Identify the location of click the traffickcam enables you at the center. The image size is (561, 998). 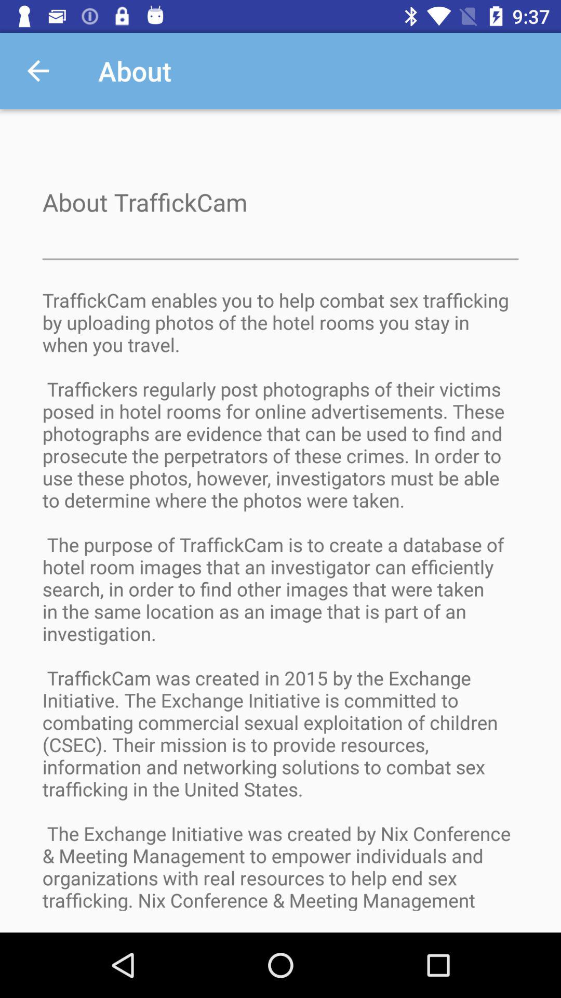
(280, 609).